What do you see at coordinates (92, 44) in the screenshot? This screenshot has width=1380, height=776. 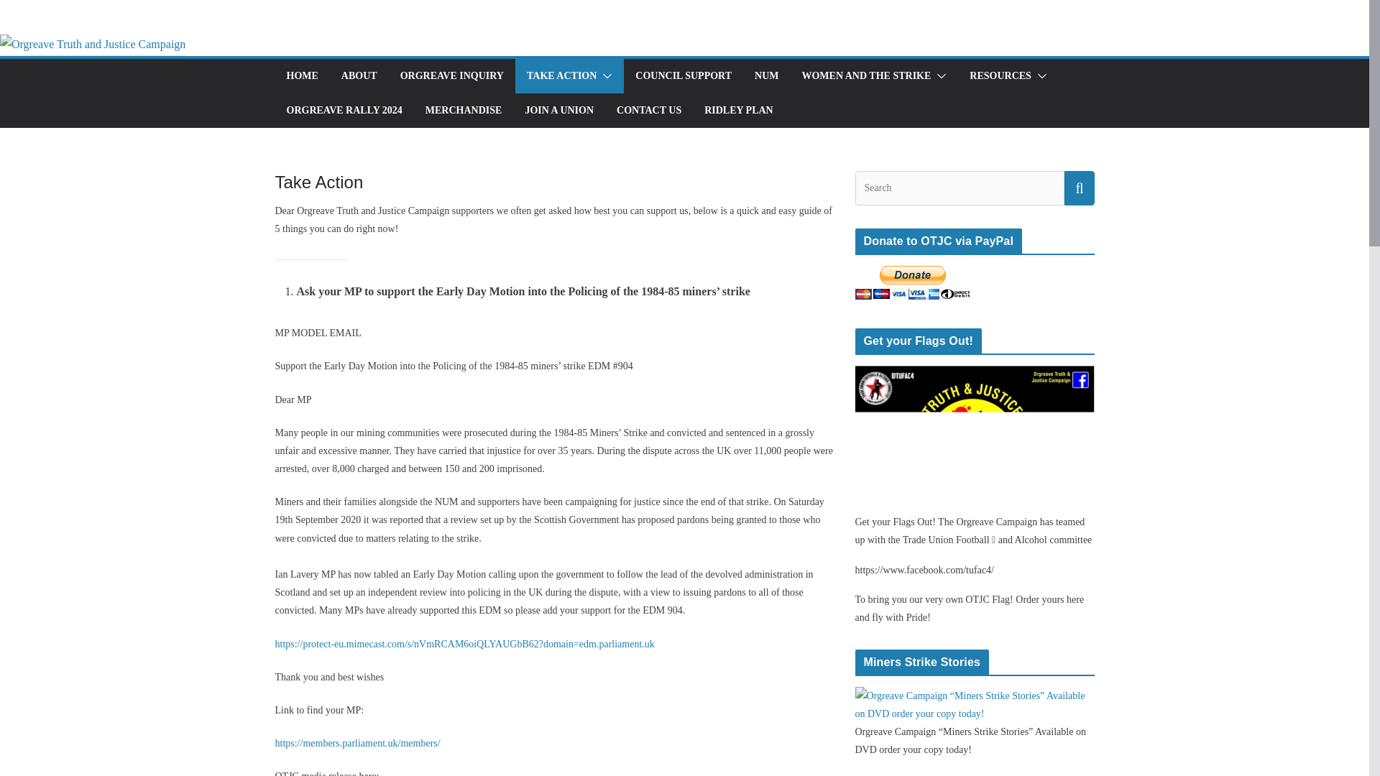 I see `Orgreave Truth and Justice Campaign` at bounding box center [92, 44].